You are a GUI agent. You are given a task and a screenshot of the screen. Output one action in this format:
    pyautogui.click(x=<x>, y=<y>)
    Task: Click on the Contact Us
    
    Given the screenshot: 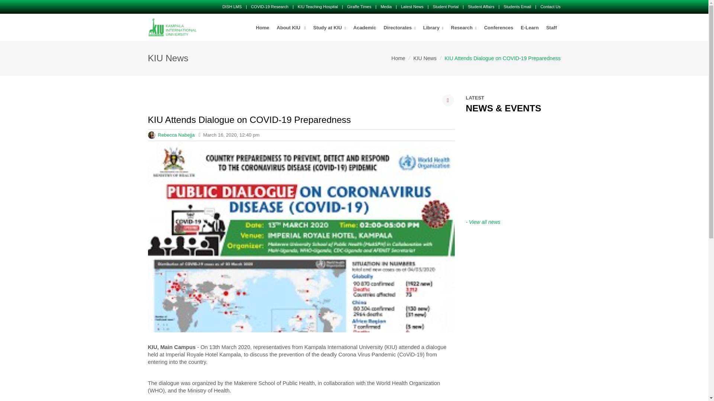 What is the action you would take?
    pyautogui.click(x=550, y=6)
    